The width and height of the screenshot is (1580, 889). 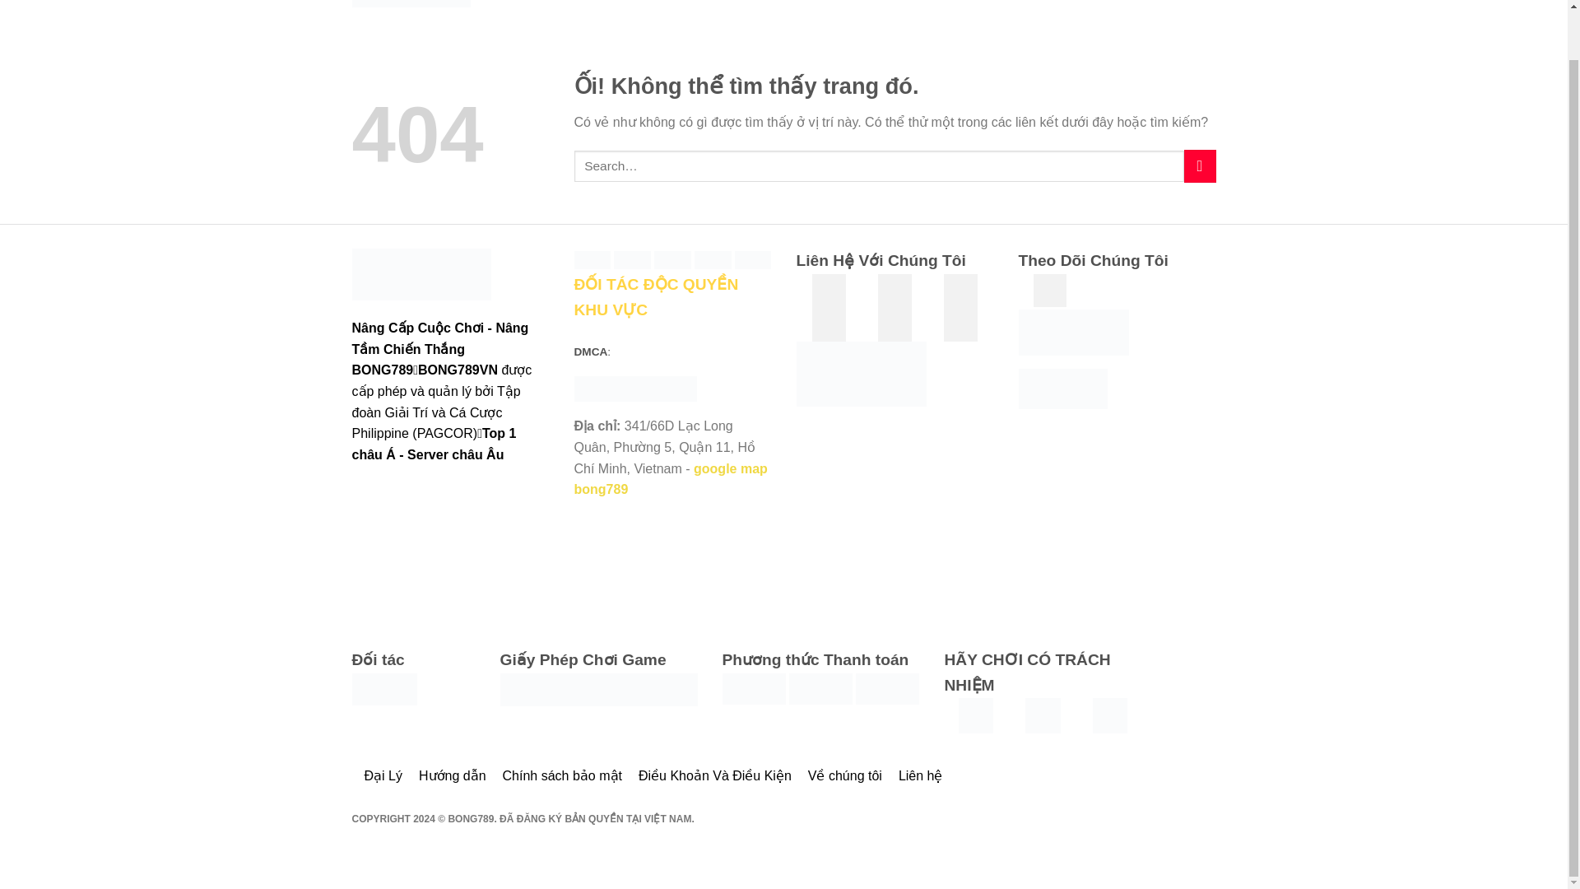 I want to click on BLOG, so click(x=648, y=8).